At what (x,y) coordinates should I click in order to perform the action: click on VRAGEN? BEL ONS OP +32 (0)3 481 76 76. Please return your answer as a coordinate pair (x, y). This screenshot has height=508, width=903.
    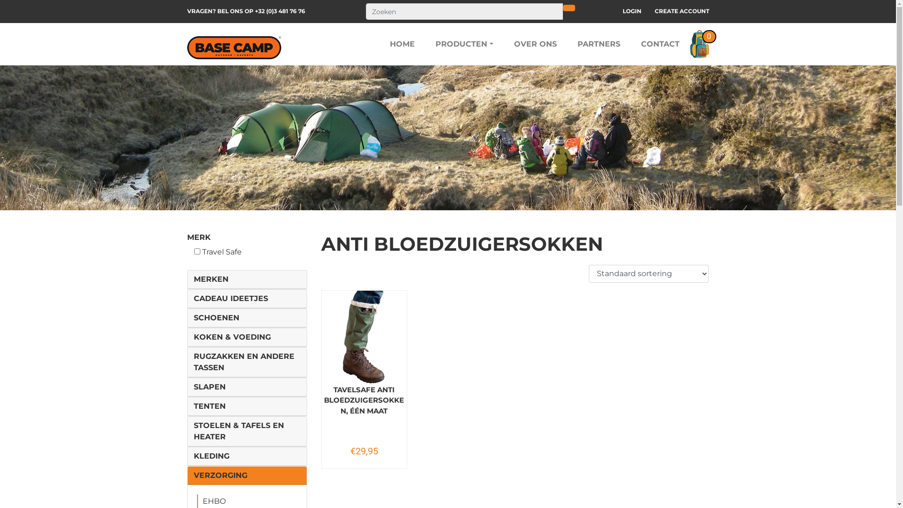
    Looking at the image, I should click on (246, 11).